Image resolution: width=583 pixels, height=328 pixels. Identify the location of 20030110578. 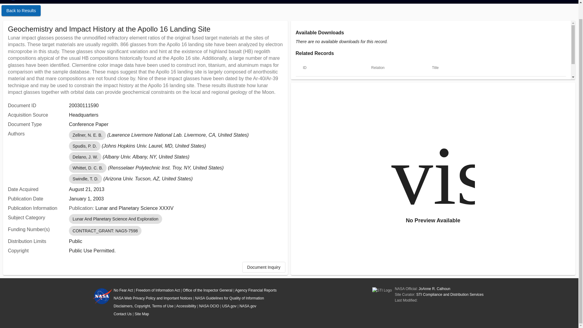
(316, 84).